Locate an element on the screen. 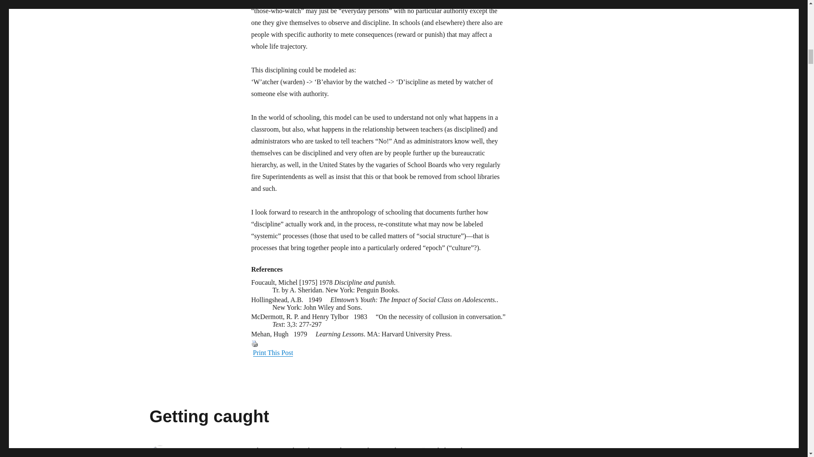  Print This Post is located at coordinates (273, 353).